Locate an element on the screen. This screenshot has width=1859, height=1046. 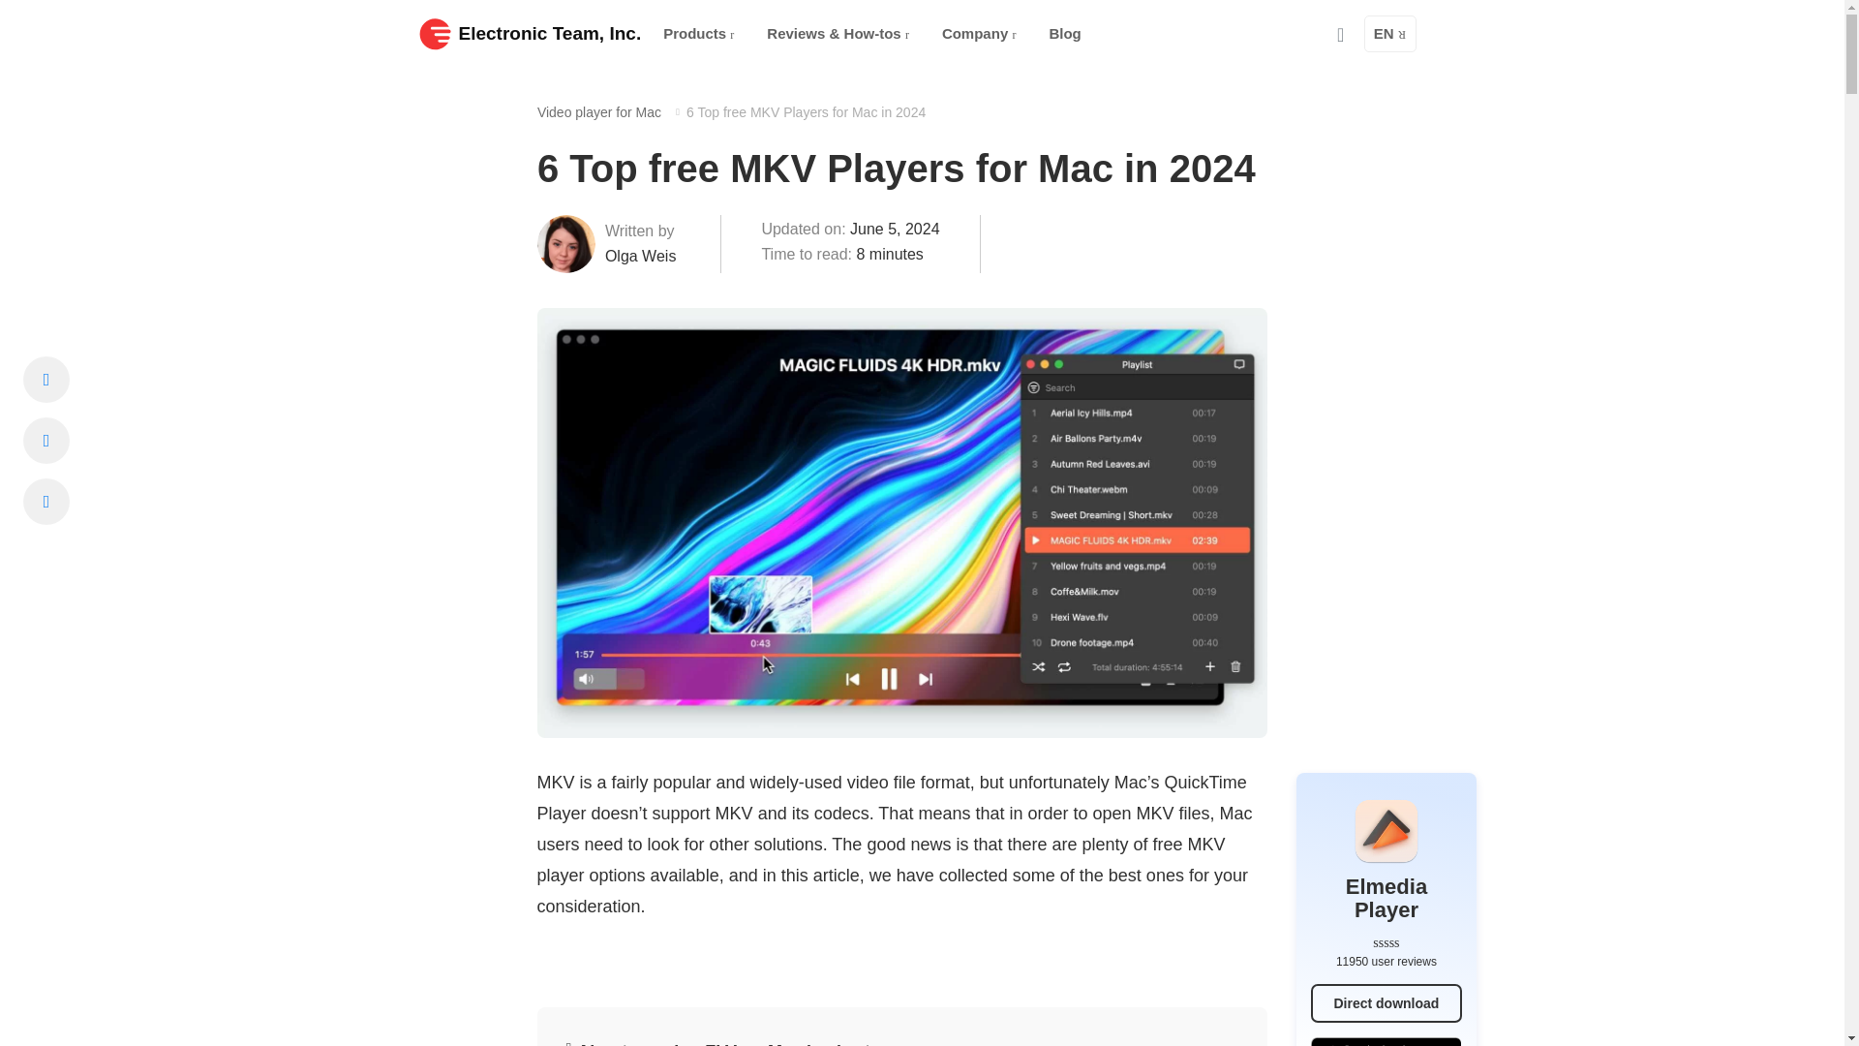
Electronic Team, Inc. is located at coordinates (530, 33).